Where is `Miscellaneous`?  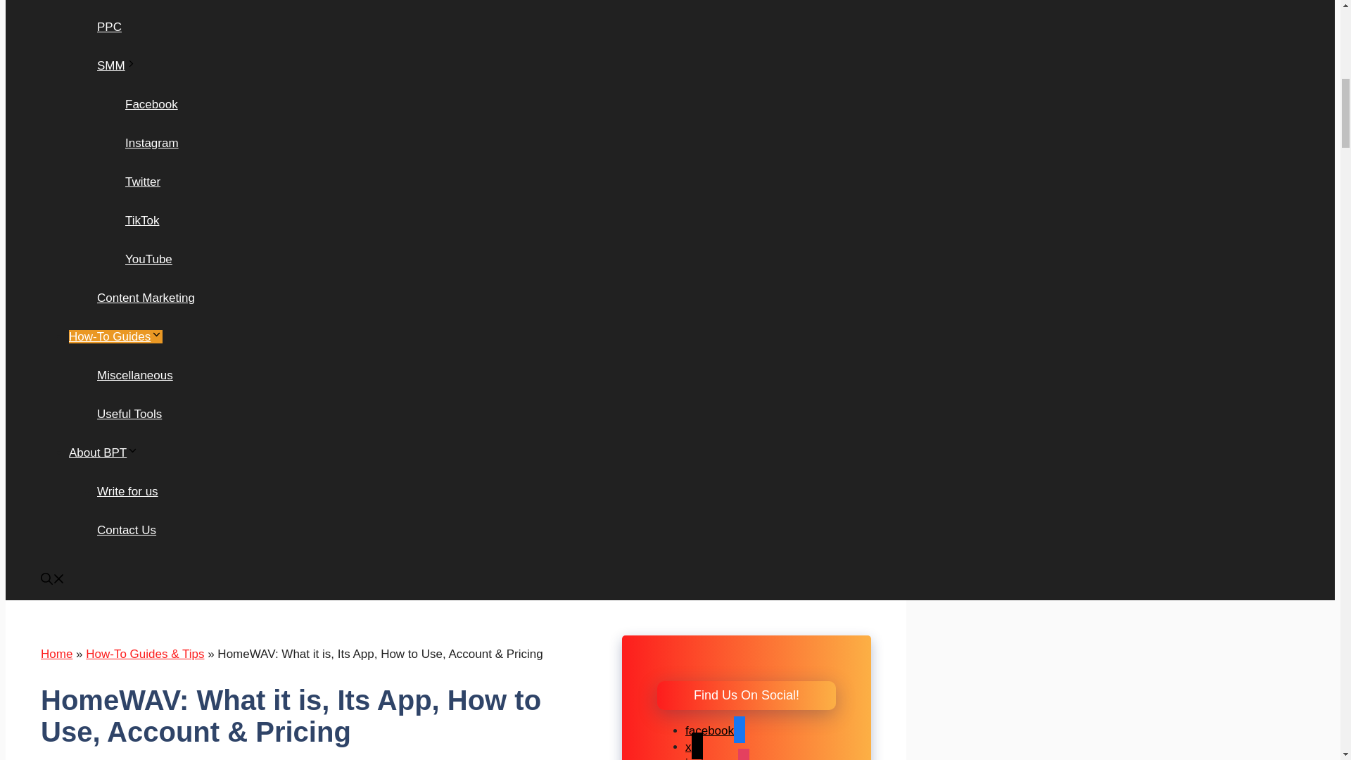
Miscellaneous is located at coordinates (135, 375).